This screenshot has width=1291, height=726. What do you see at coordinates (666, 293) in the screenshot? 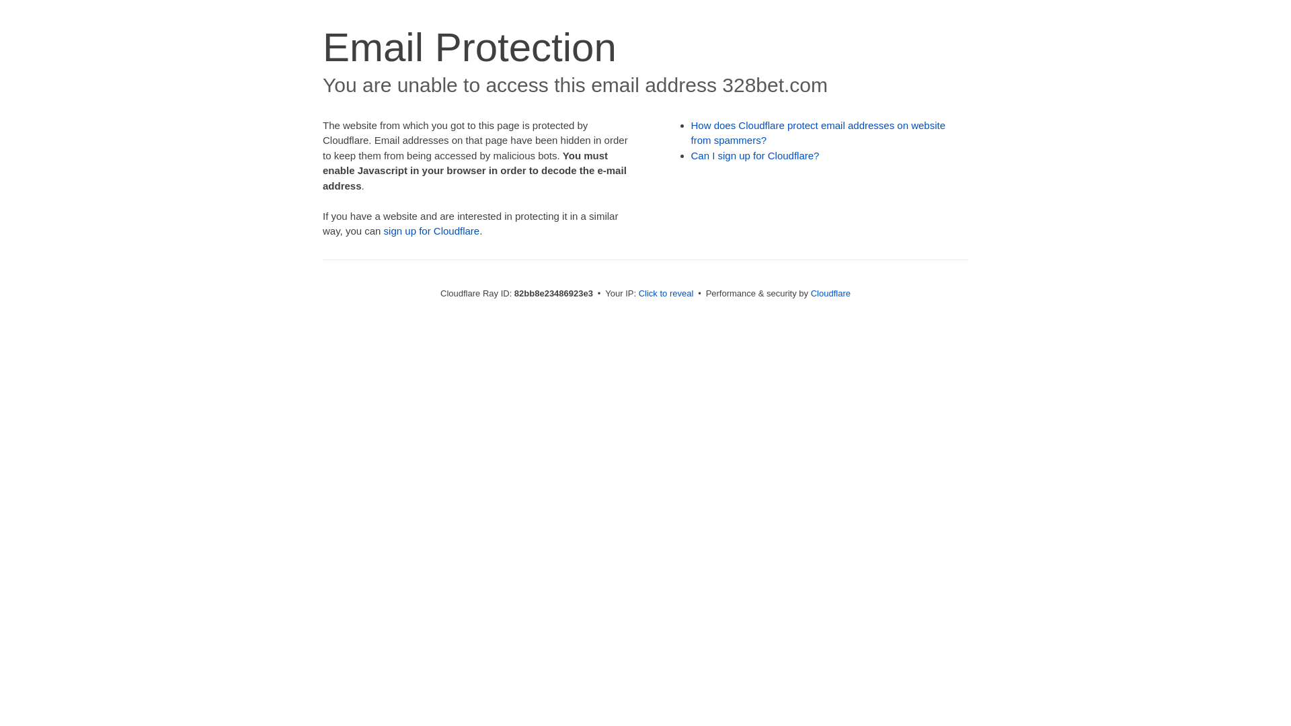
I see `Click to reveal` at bounding box center [666, 293].